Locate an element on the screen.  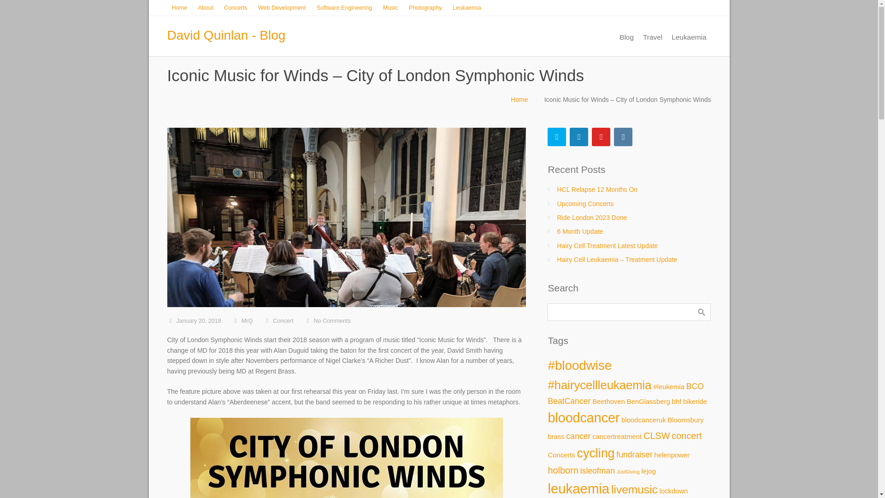
Concert is located at coordinates (283, 321).